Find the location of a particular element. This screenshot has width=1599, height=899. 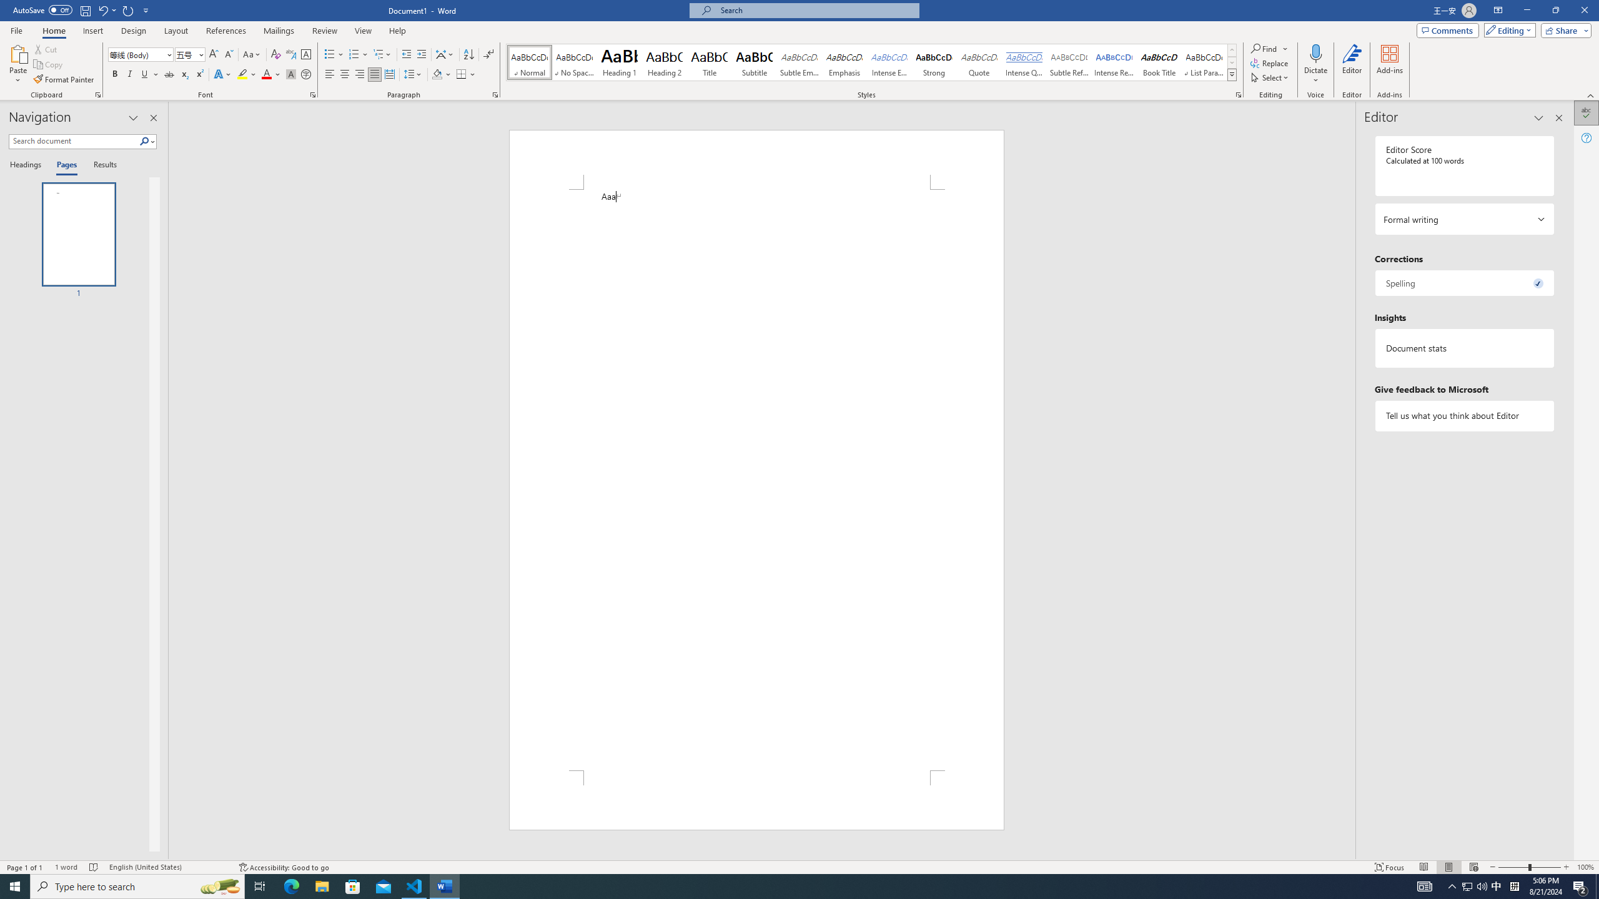

Quote is located at coordinates (979, 62).